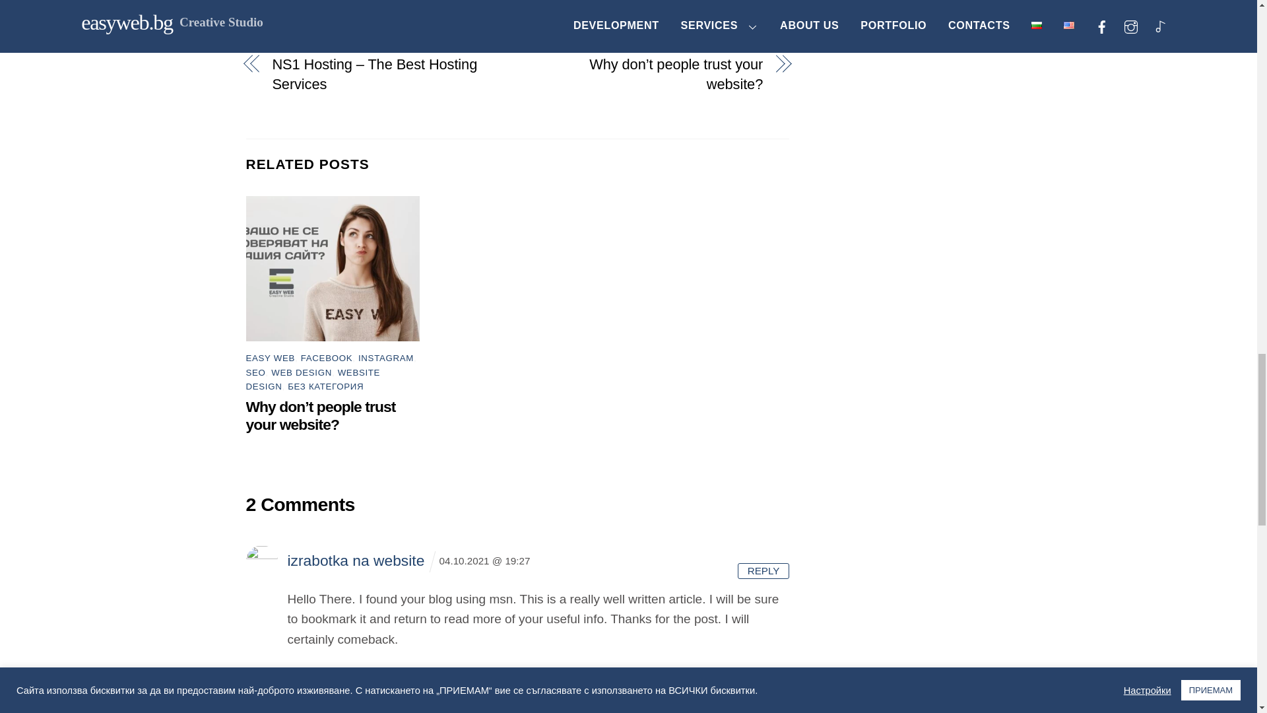 This screenshot has height=713, width=1267. Describe the element at coordinates (356, 698) in the screenshot. I see `izrabotka na website` at that location.